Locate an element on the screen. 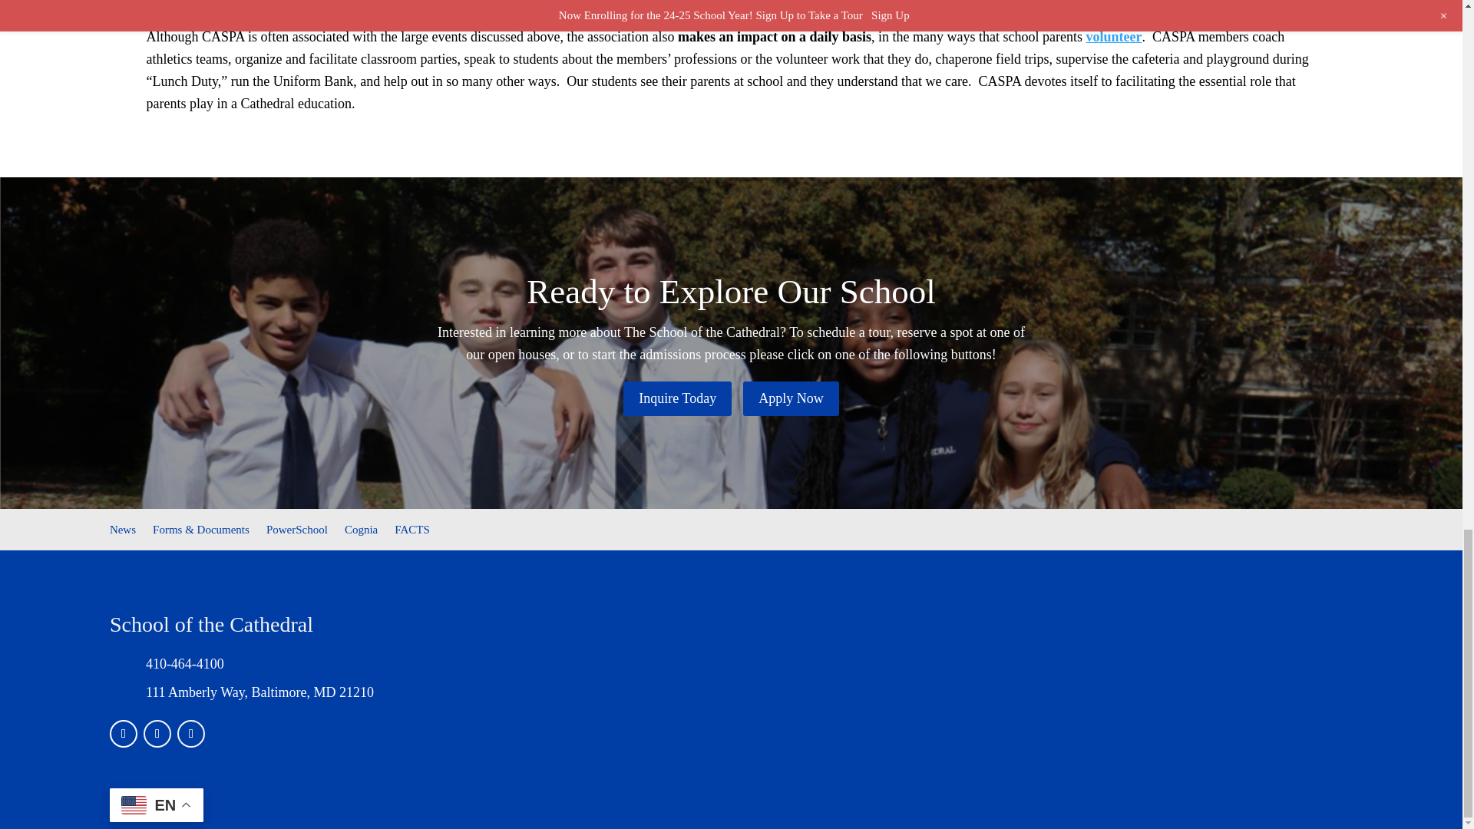 Image resolution: width=1474 pixels, height=829 pixels. Follow on Facebook is located at coordinates (123, 734).